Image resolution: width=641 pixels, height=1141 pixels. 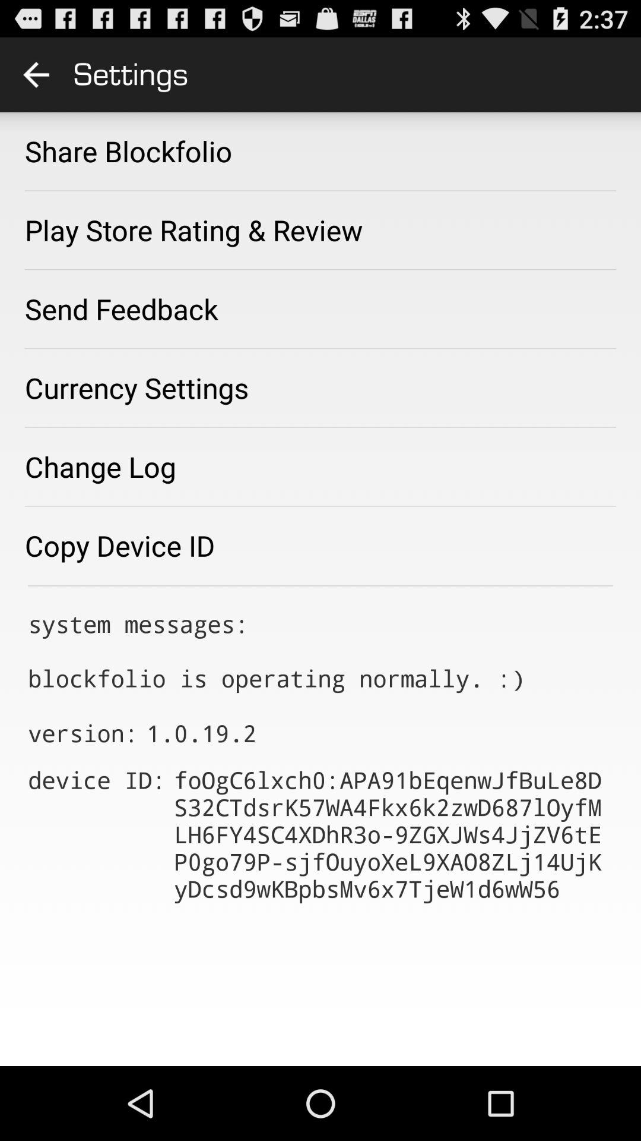 What do you see at coordinates (277, 651) in the screenshot?
I see `scroll to system messages blockfolio` at bounding box center [277, 651].